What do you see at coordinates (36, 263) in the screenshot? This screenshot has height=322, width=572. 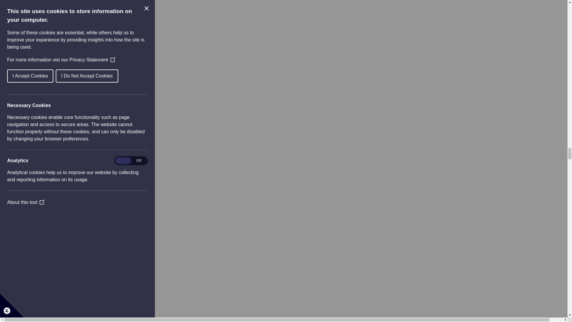 I see `01` at bounding box center [36, 263].